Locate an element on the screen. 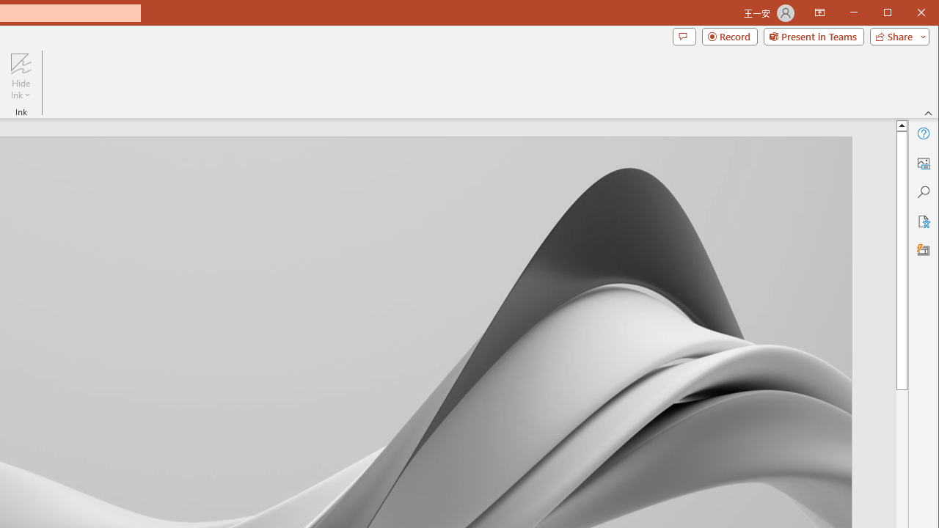  Line up is located at coordinates (902, 125).